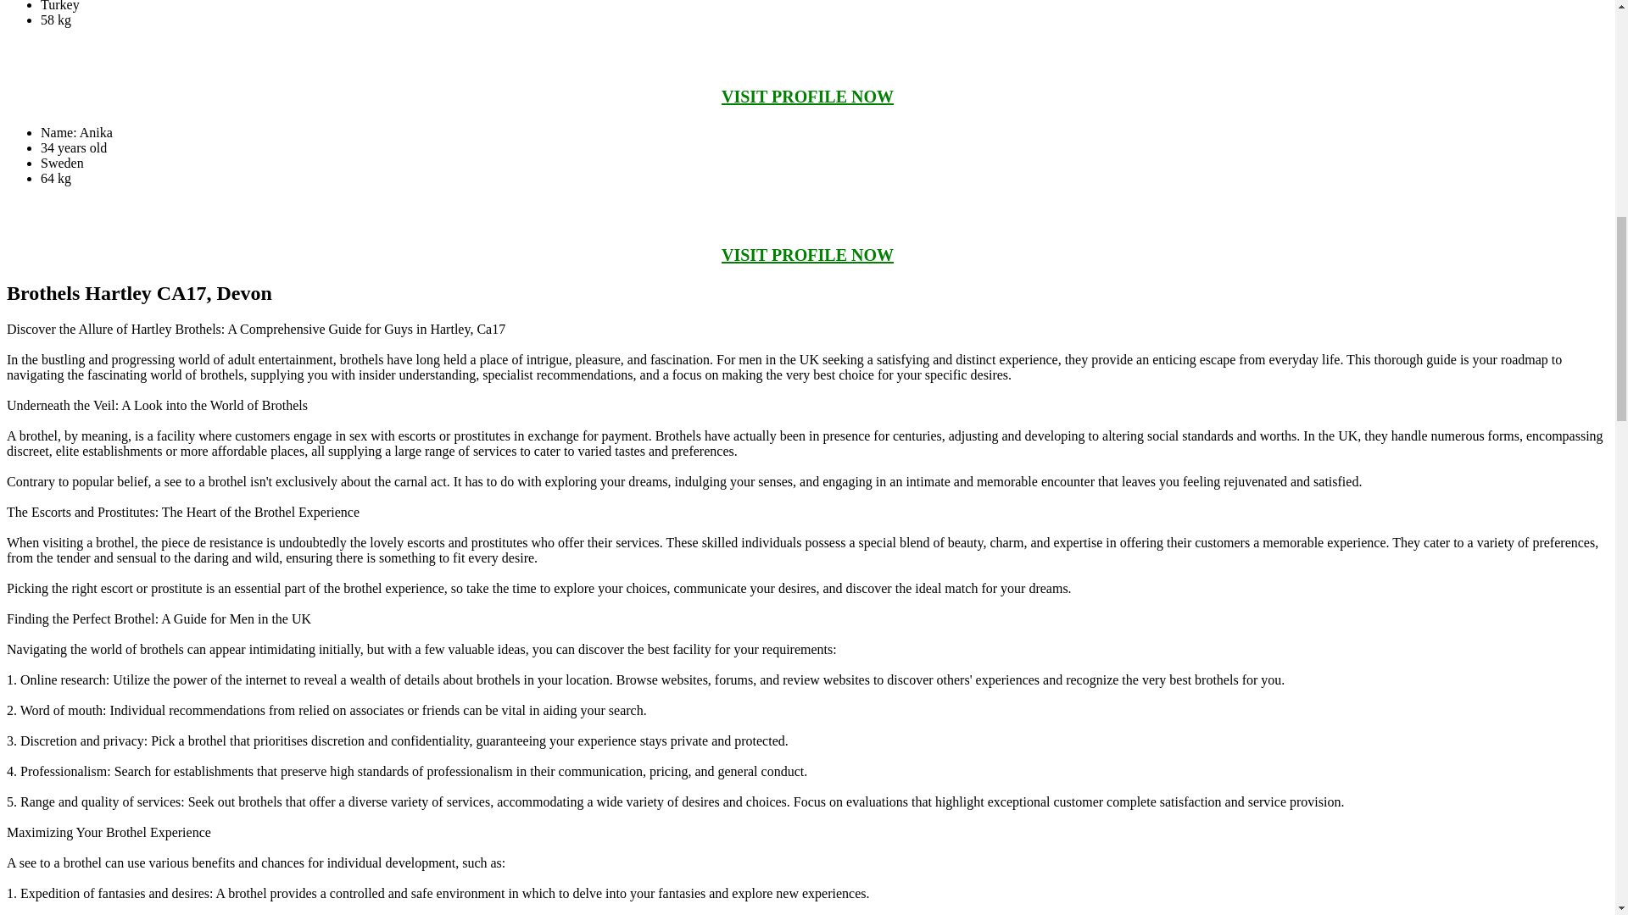  I want to click on VISIT PROFILE NOW, so click(807, 255).